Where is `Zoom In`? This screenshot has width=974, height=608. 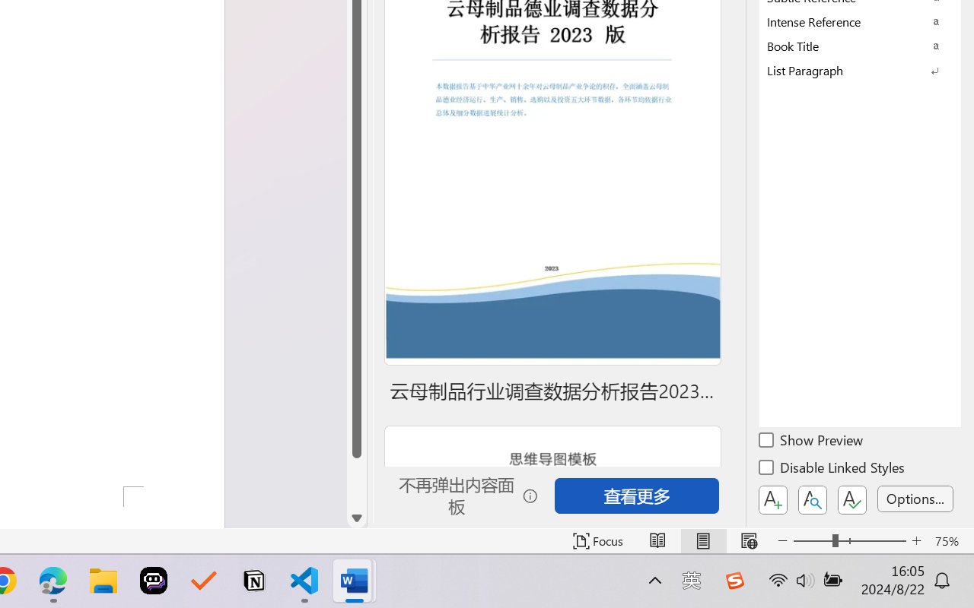
Zoom In is located at coordinates (916, 541).